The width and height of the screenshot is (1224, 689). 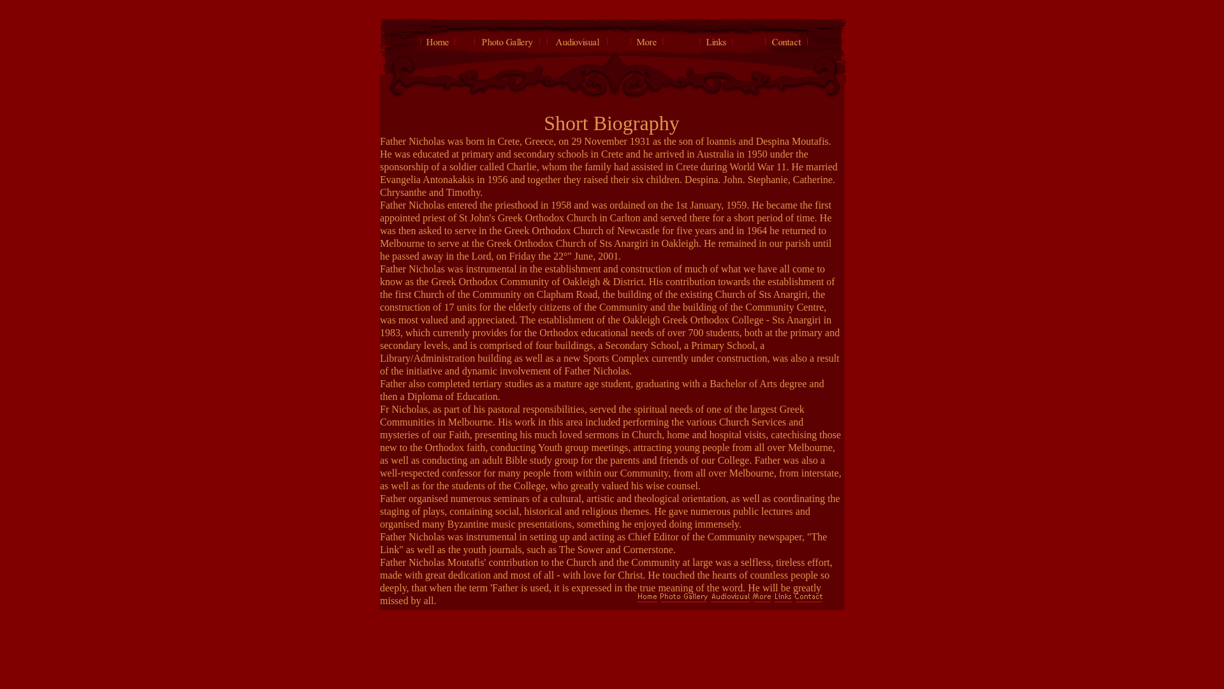 I want to click on Contact, so click(x=786, y=47).